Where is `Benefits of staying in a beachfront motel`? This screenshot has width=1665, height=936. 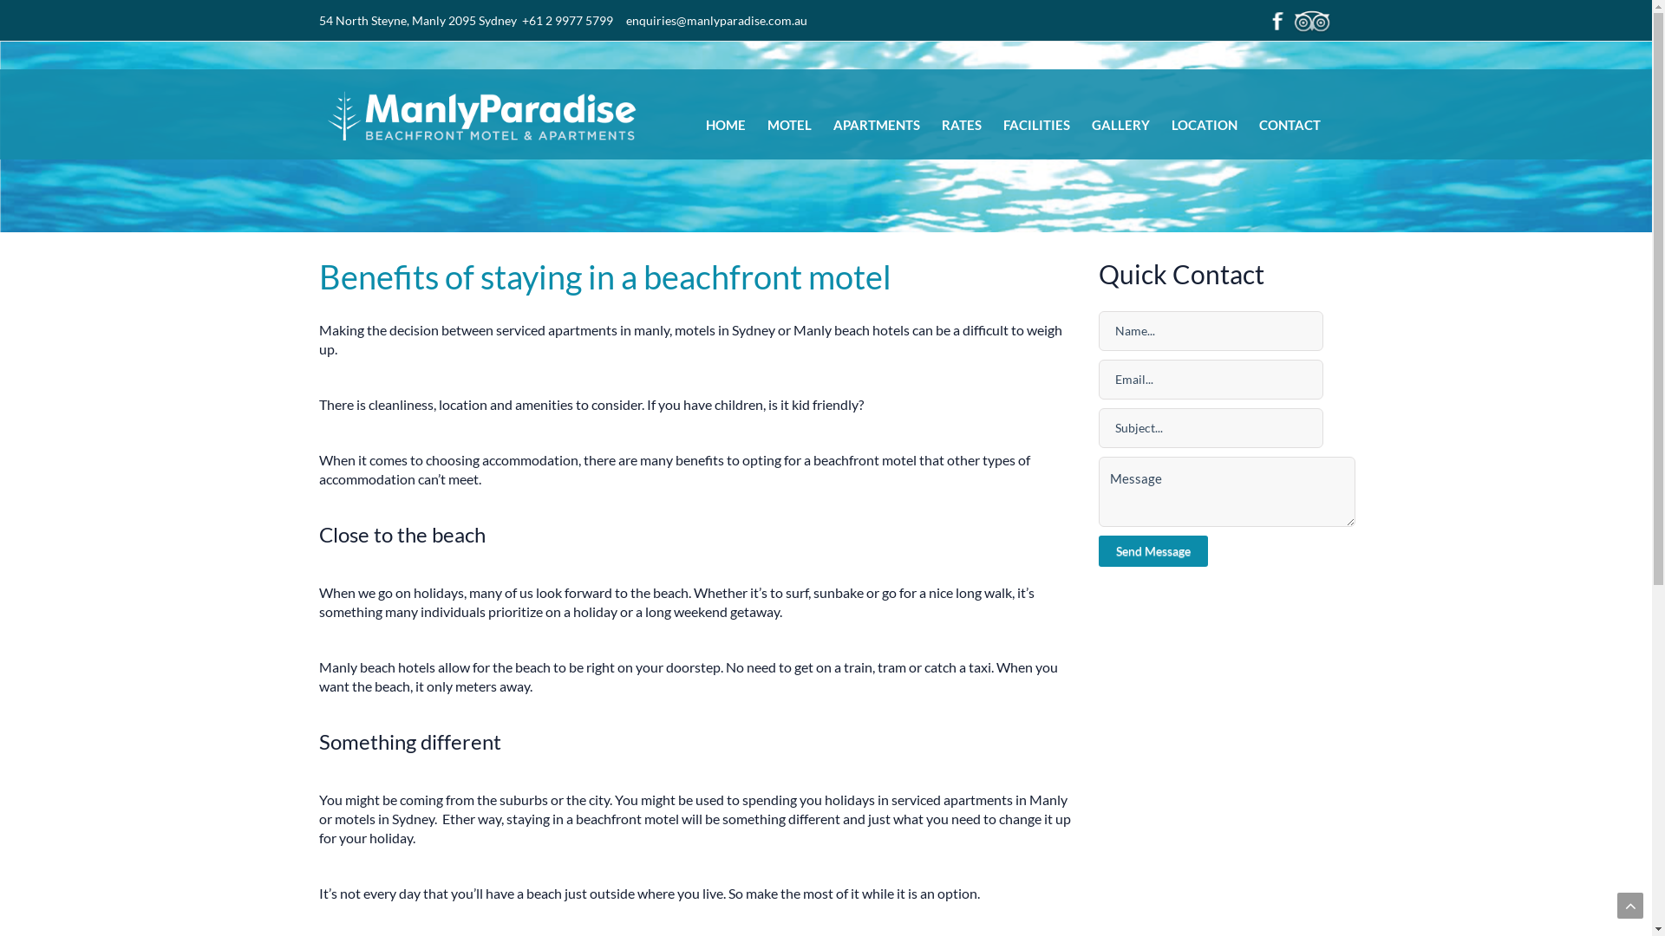 Benefits of staying in a beachfront motel is located at coordinates (605, 276).